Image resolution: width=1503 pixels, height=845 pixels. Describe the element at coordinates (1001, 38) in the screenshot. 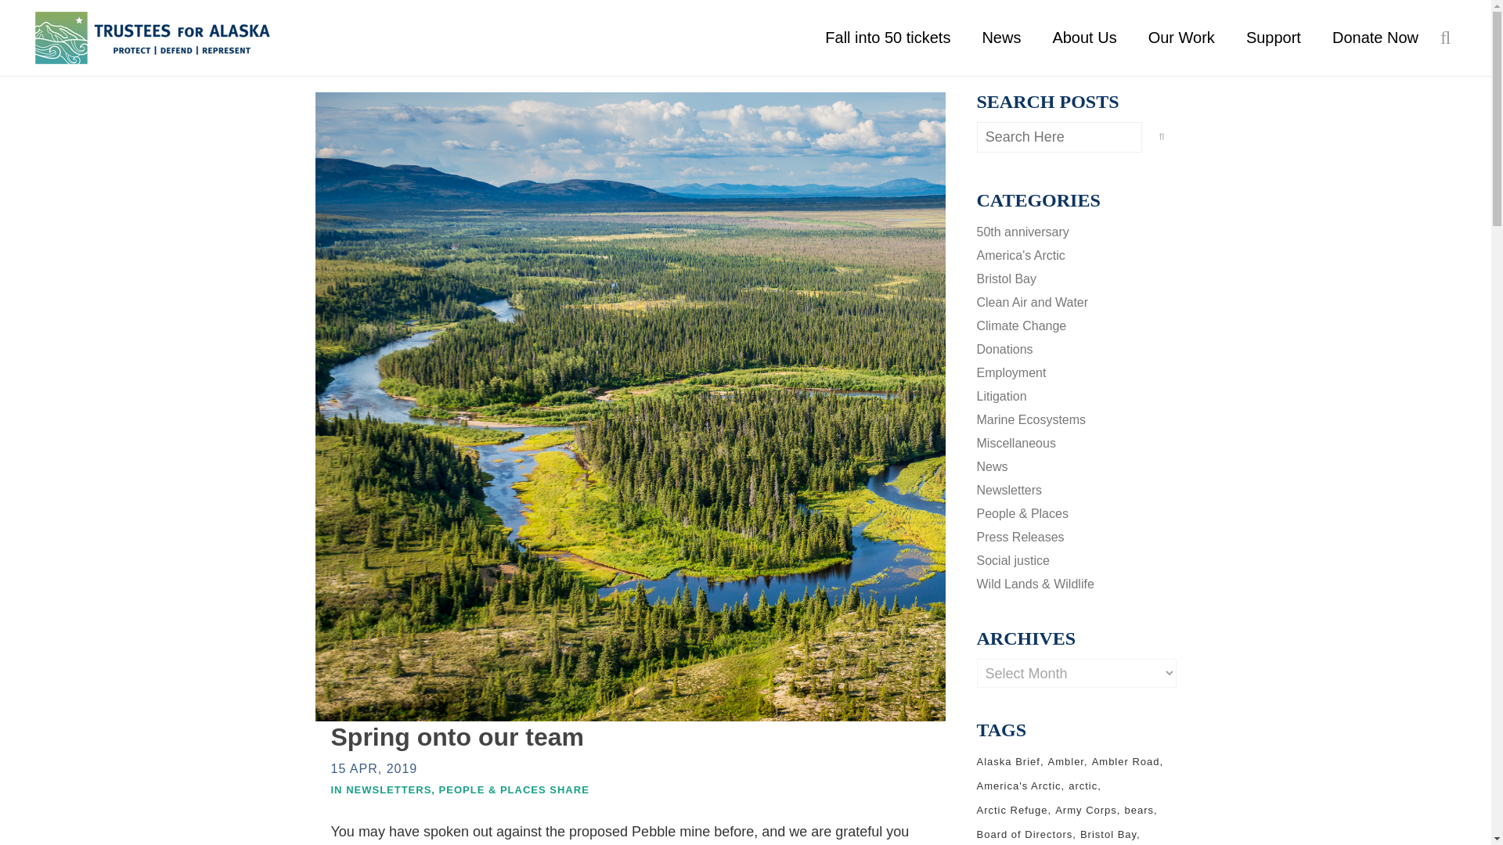

I see `News` at that location.